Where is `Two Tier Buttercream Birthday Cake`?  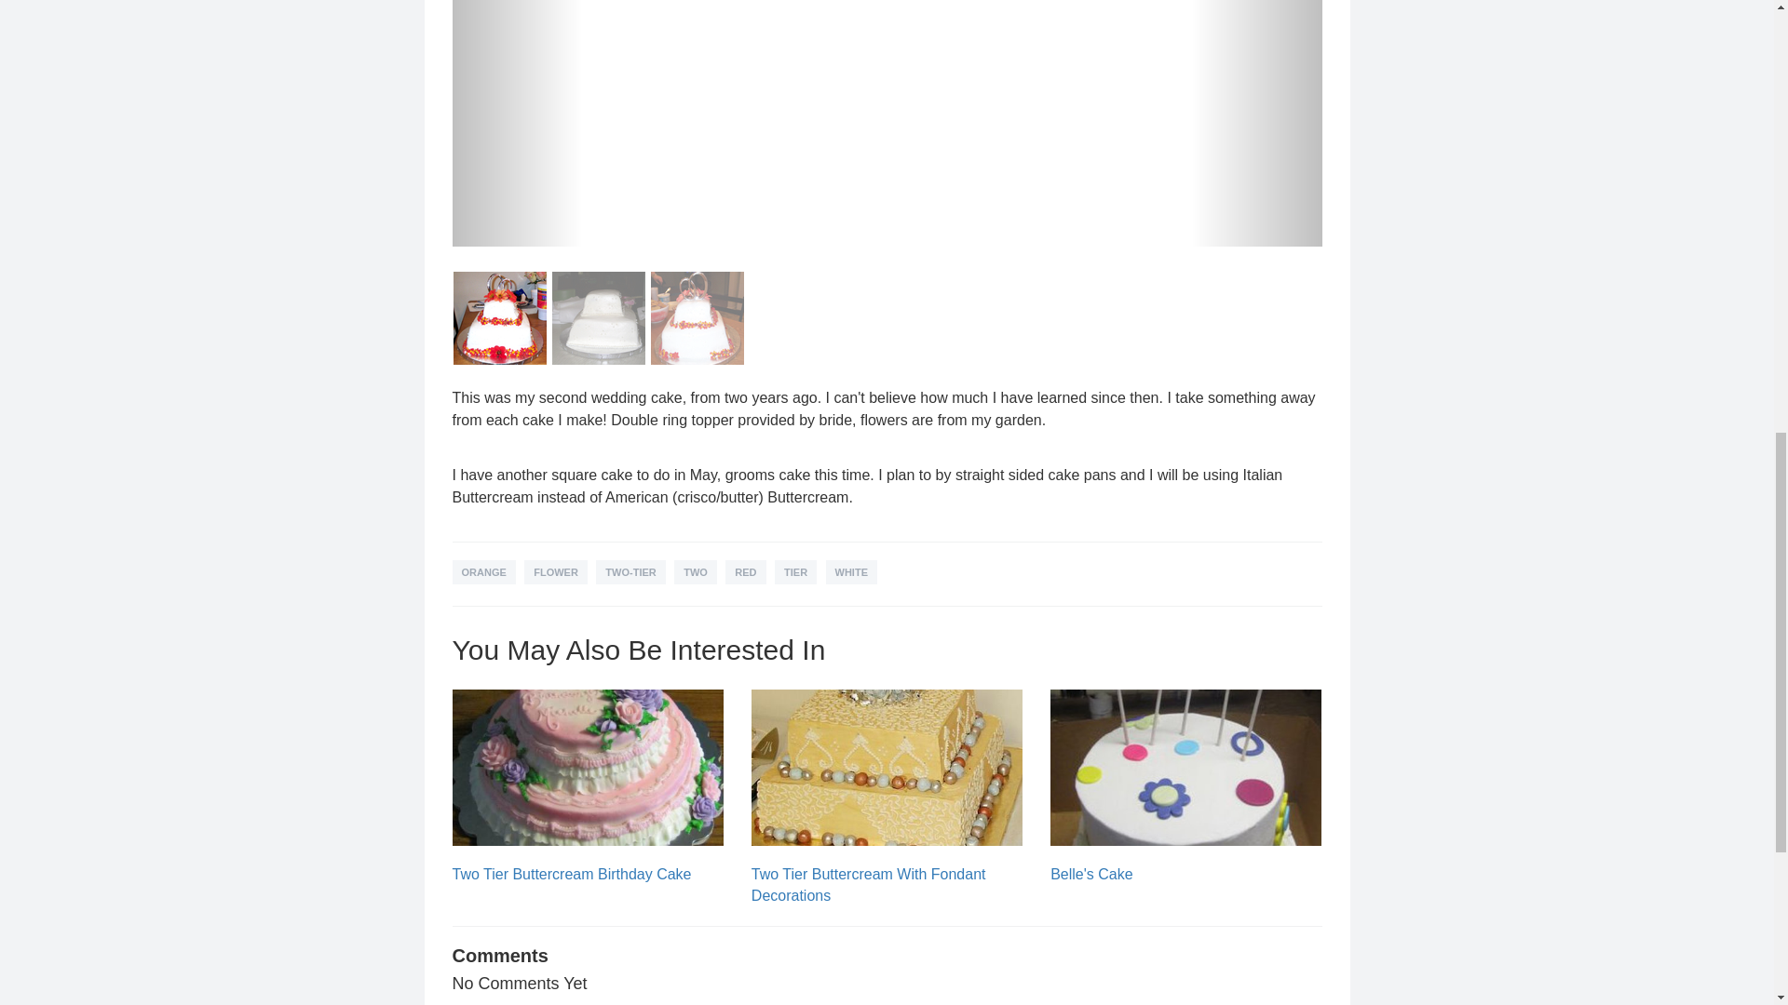 Two Tier Buttercream Birthday Cake is located at coordinates (572, 874).